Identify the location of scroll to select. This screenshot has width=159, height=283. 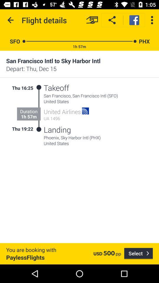
(138, 254).